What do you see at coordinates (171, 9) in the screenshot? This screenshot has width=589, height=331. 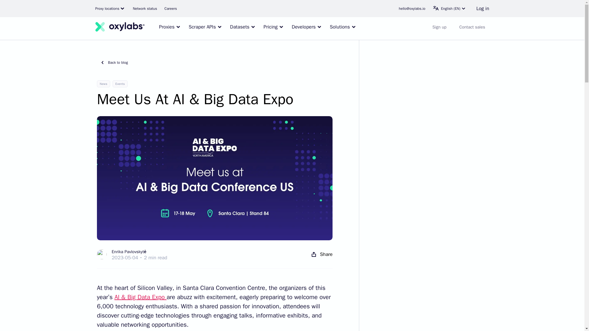 I see `Careers` at bounding box center [171, 9].